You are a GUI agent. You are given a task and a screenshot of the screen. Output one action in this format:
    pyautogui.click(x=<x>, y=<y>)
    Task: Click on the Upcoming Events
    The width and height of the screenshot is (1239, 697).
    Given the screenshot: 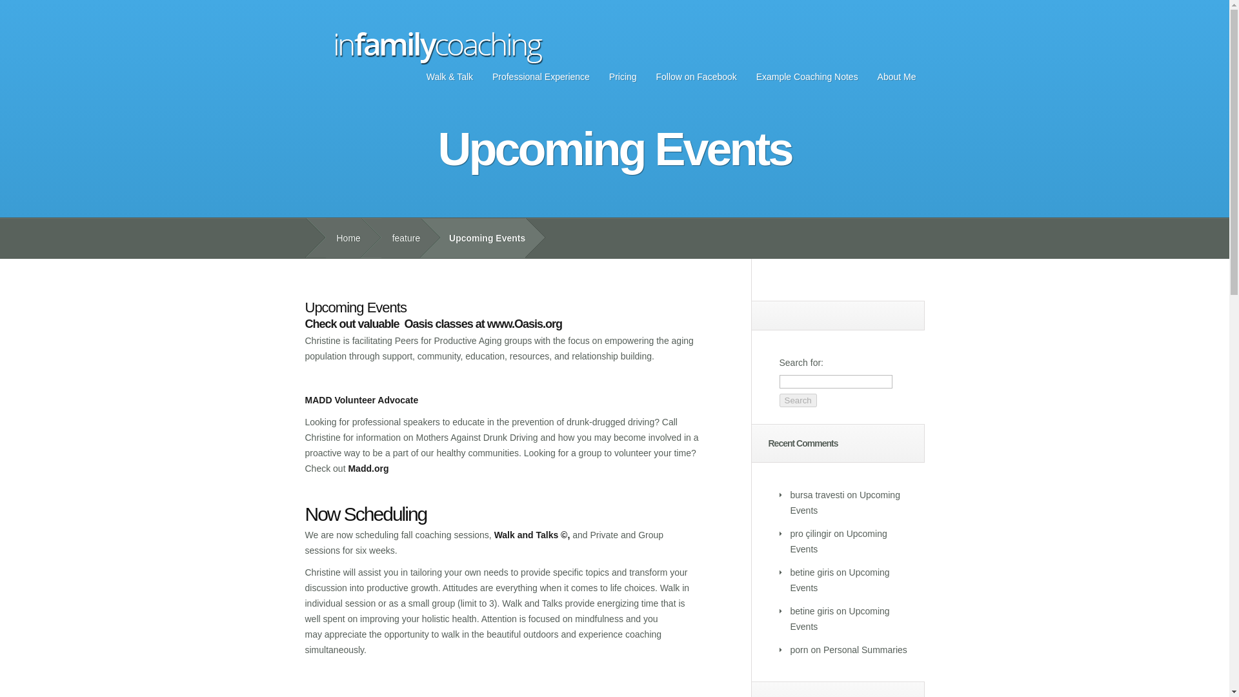 What is the action you would take?
    pyautogui.click(x=838, y=541)
    